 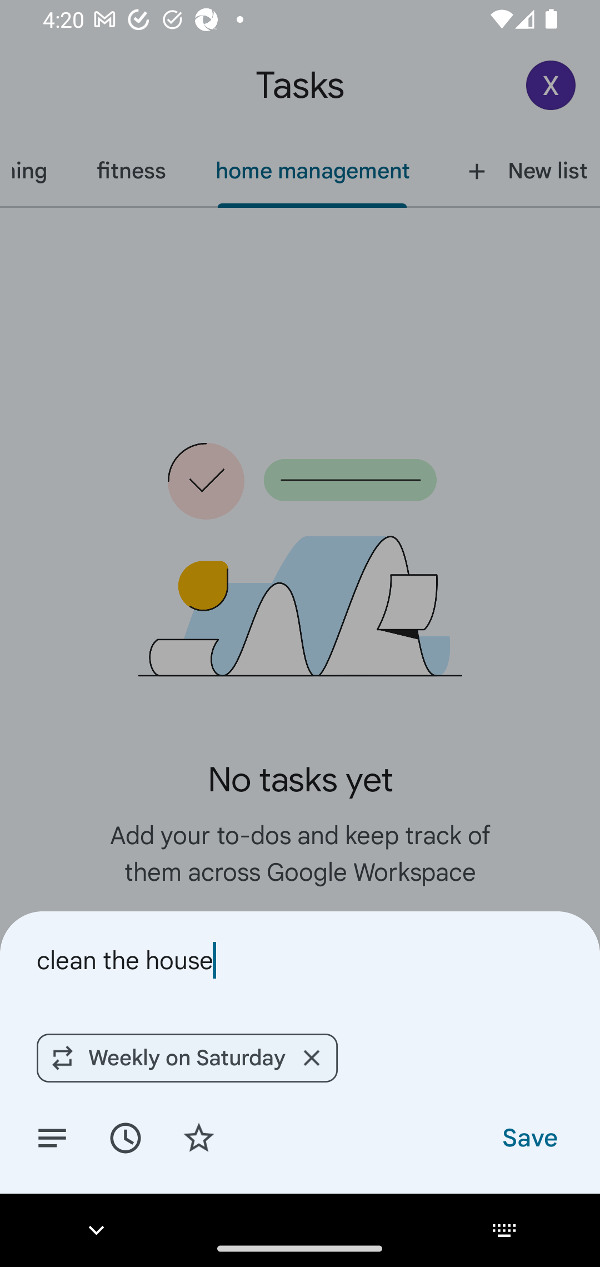 What do you see at coordinates (52, 1137) in the screenshot?
I see `Add details` at bounding box center [52, 1137].